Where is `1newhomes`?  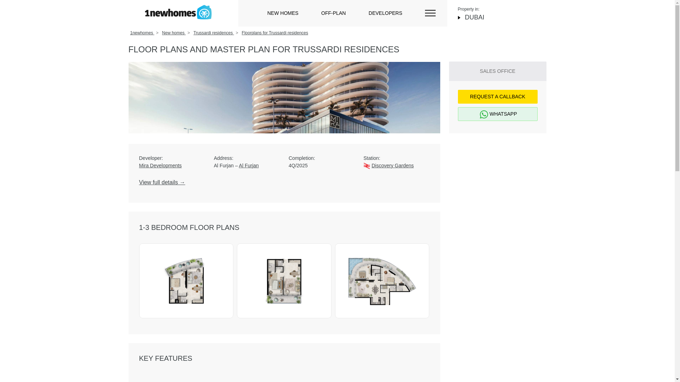 1newhomes is located at coordinates (142, 33).